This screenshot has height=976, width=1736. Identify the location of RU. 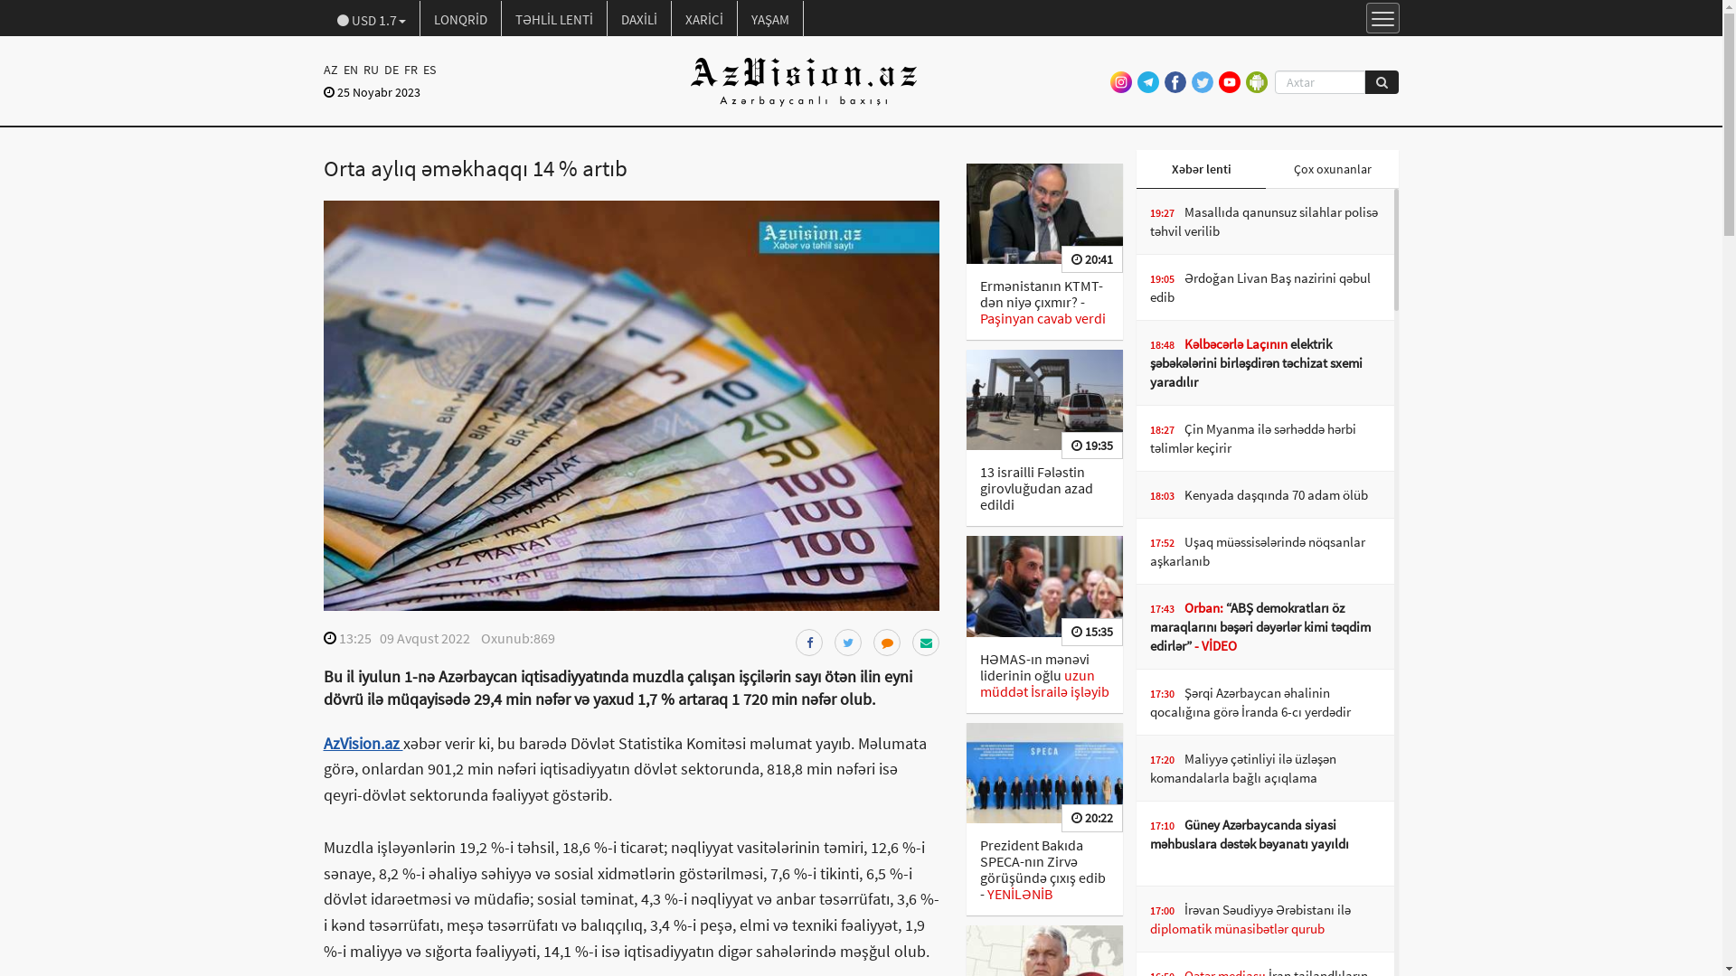
(371, 70).